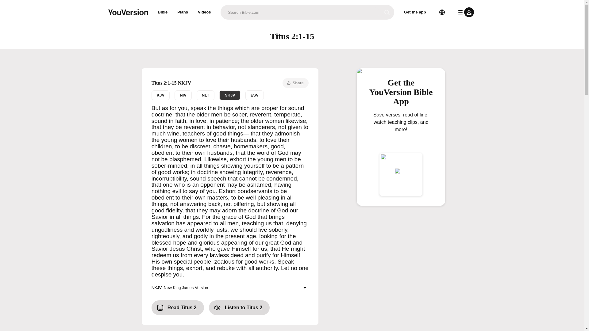 This screenshot has height=331, width=589. Describe the element at coordinates (255, 95) in the screenshot. I see `ESV` at that location.